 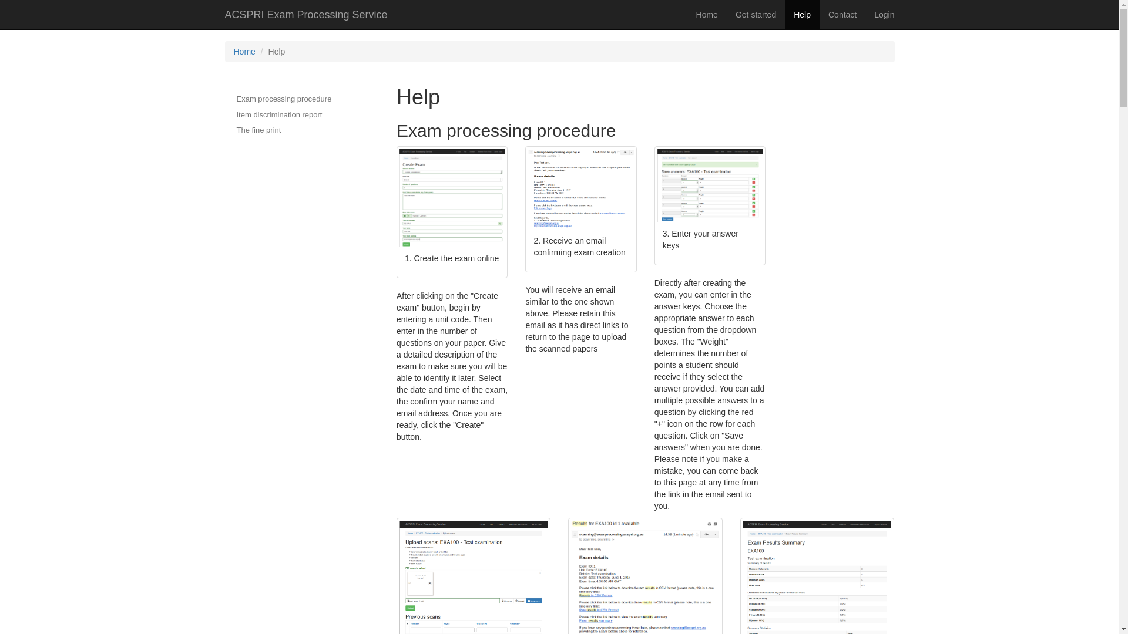 What do you see at coordinates (803, 15) in the screenshot?
I see `Help` at bounding box center [803, 15].